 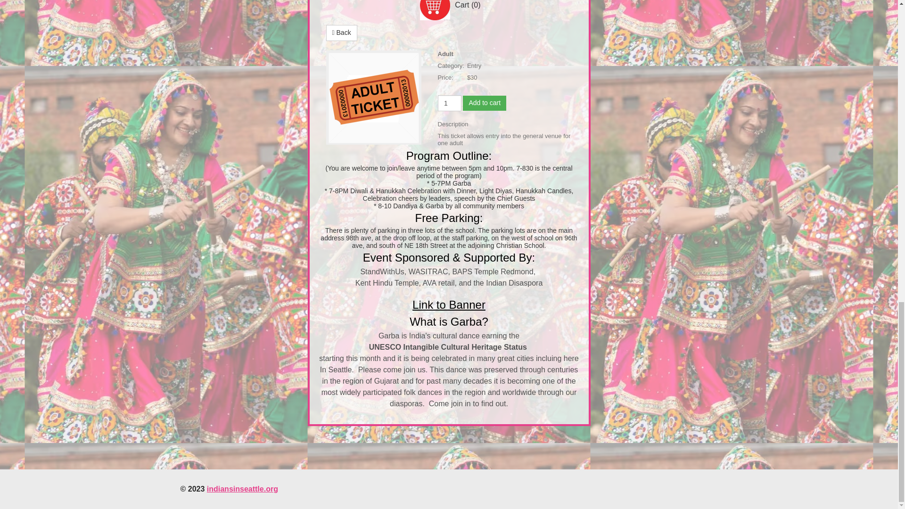 I want to click on indiansinseattle.org, so click(x=242, y=489).